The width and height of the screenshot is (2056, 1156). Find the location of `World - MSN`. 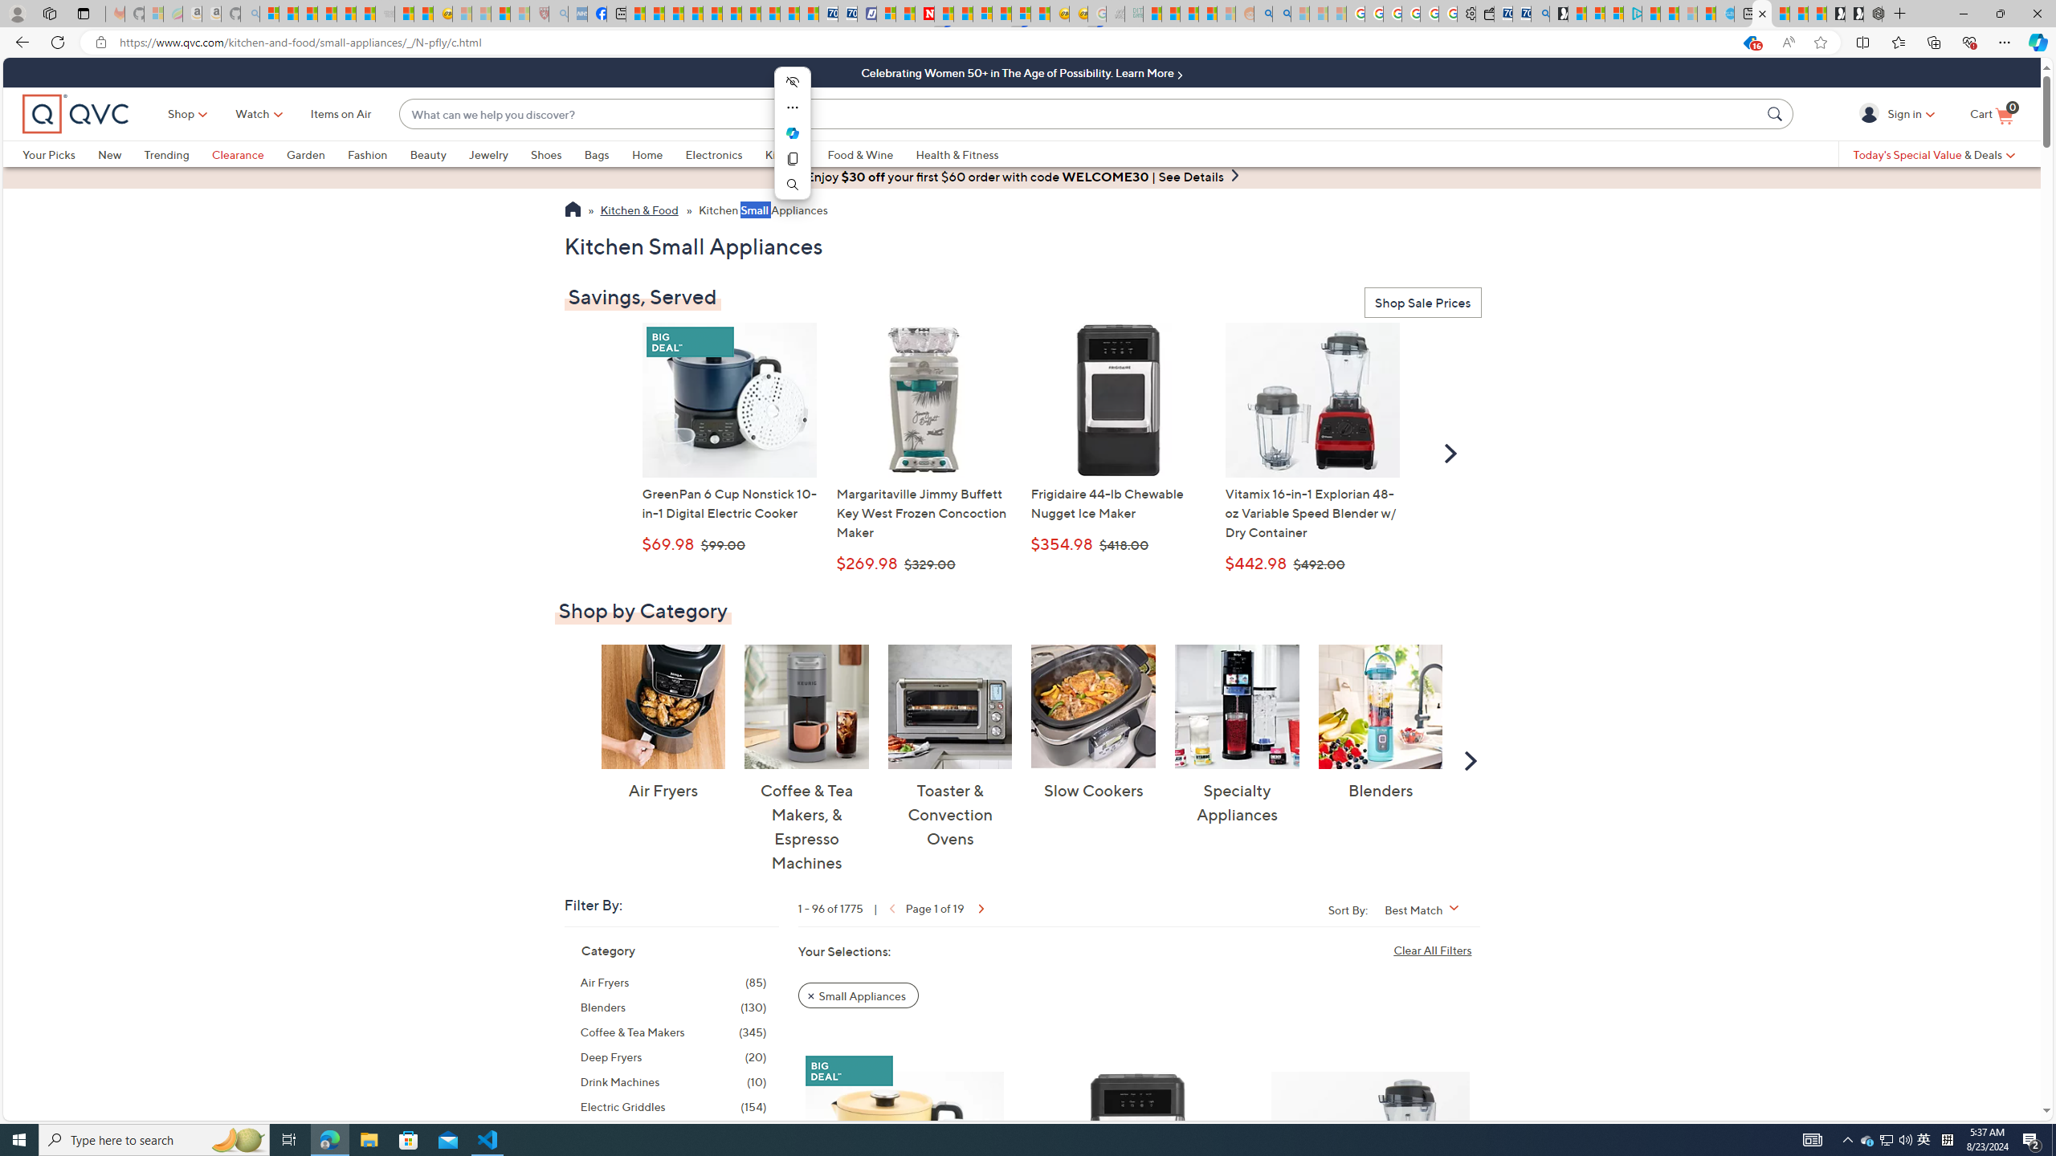

World - MSN is located at coordinates (675, 14).